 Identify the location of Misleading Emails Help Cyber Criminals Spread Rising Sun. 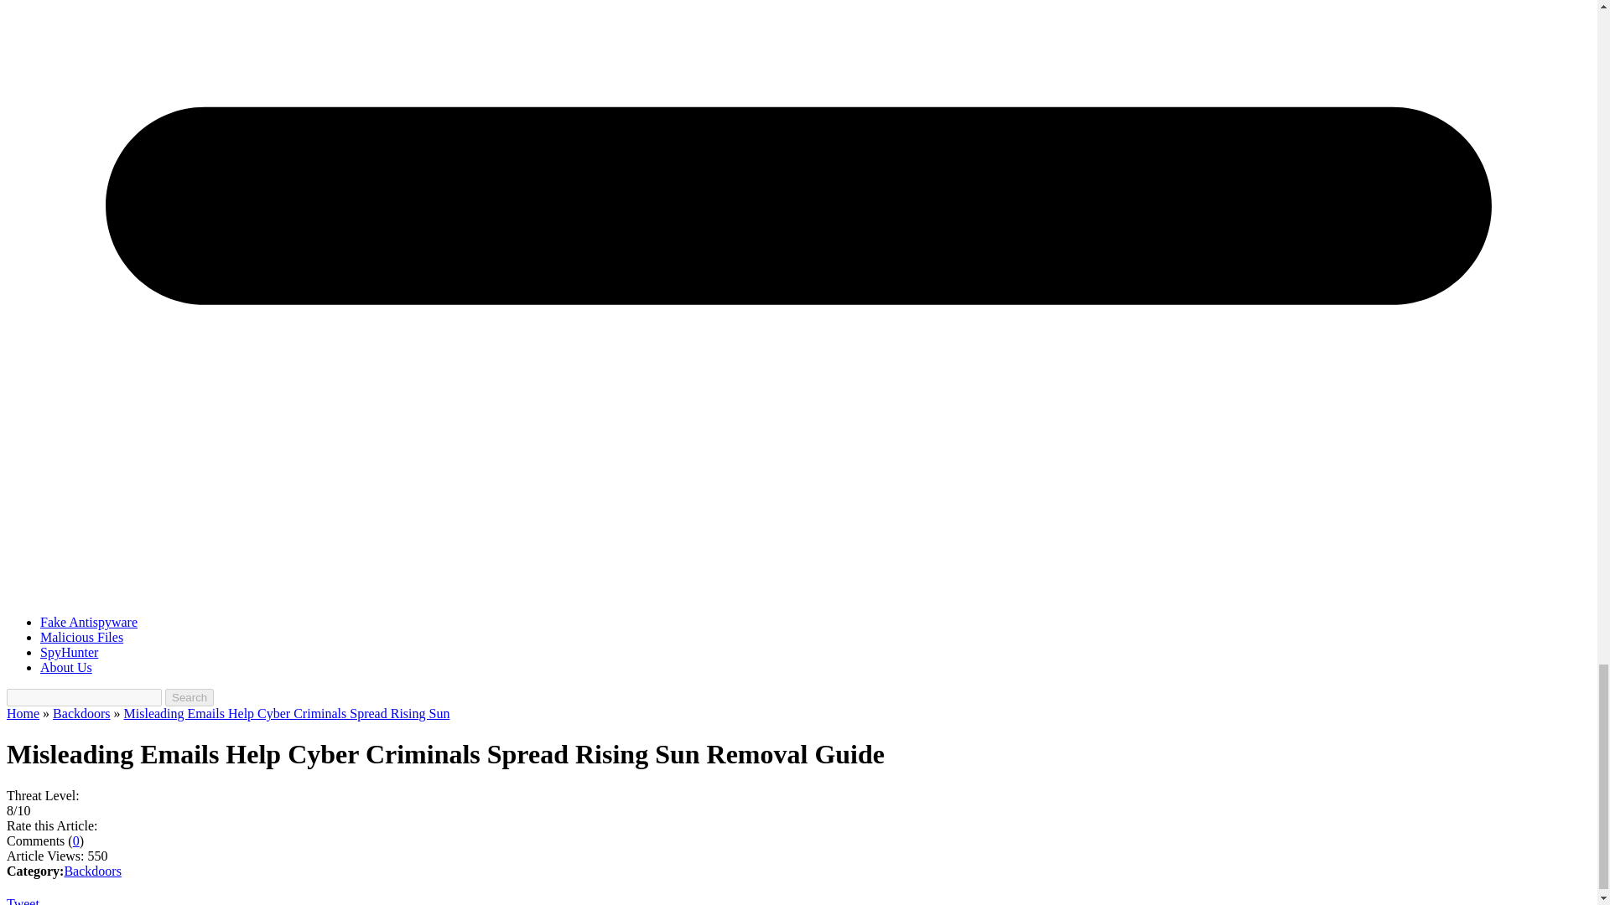
(287, 713).